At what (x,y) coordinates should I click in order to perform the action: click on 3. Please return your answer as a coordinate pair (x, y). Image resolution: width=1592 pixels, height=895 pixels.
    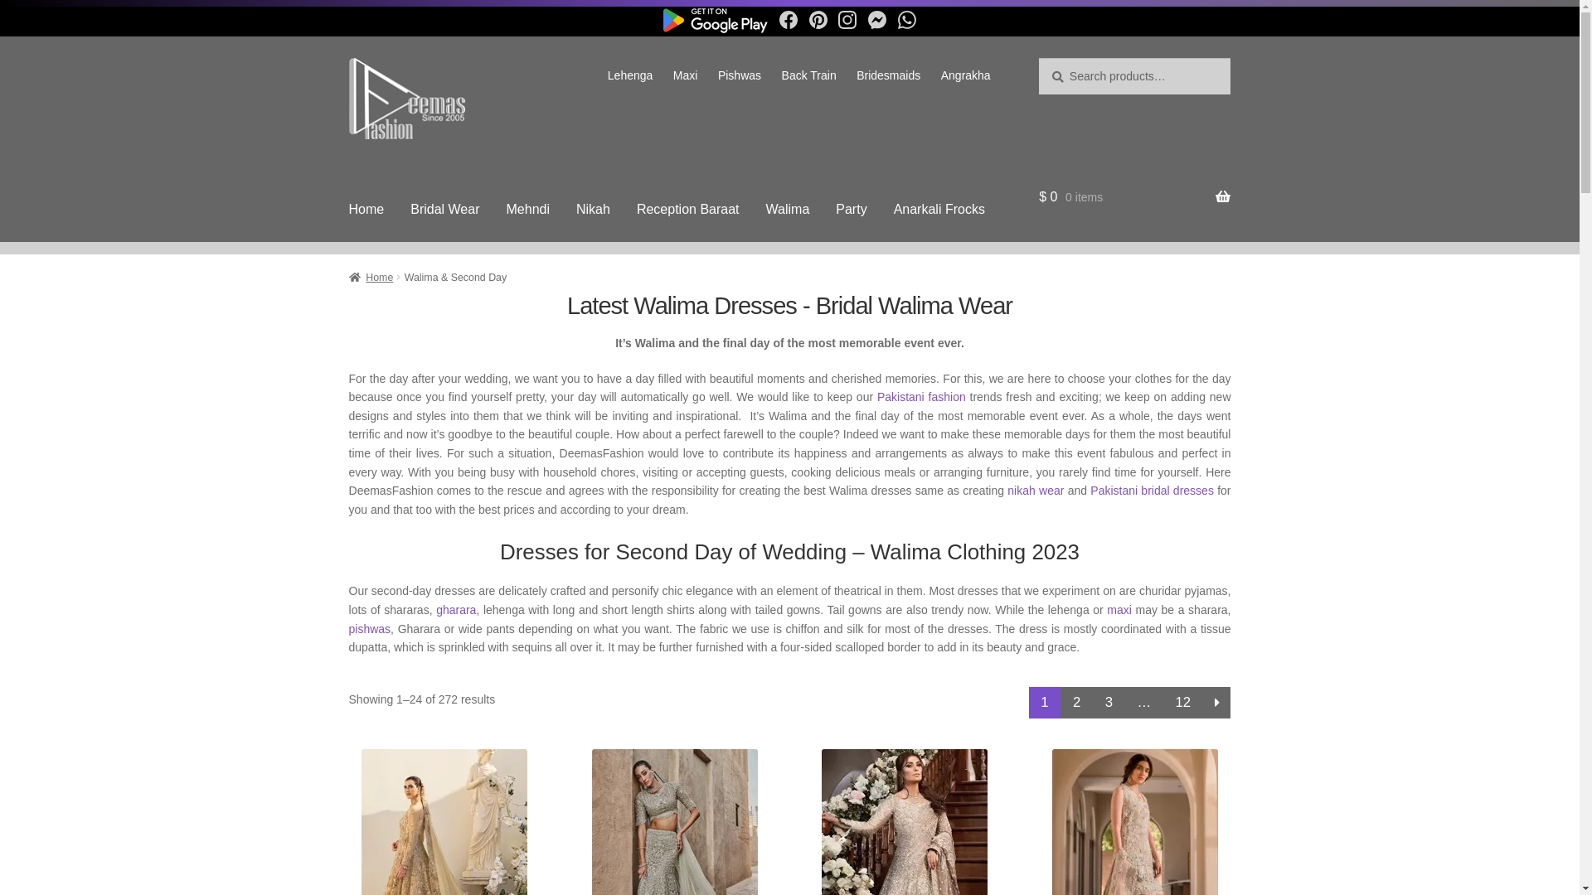
    Looking at the image, I should click on (1109, 703).